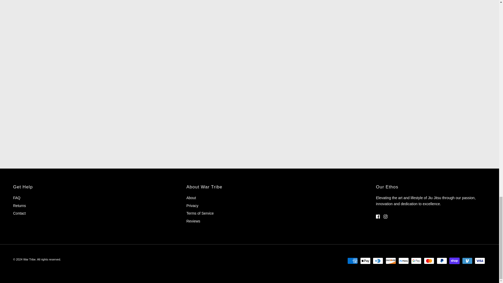 This screenshot has height=283, width=503. I want to click on Shop Pay, so click(454, 260).